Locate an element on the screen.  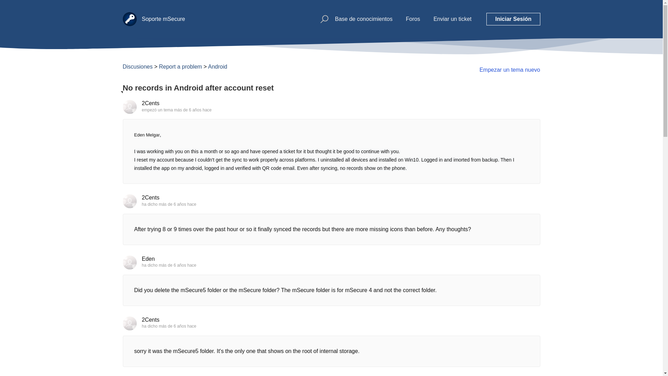
Report a problem is located at coordinates (180, 66).